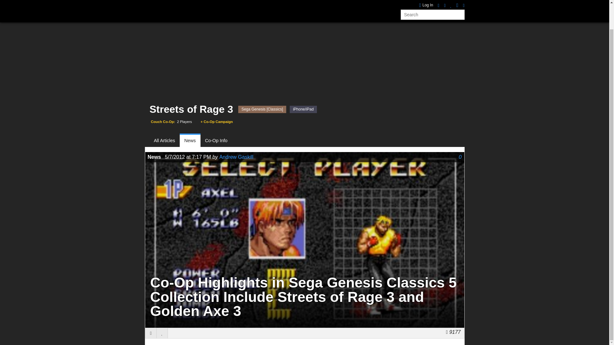 Image resolution: width=614 pixels, height=345 pixels. What do you see at coordinates (190, 141) in the screenshot?
I see `News` at bounding box center [190, 141].